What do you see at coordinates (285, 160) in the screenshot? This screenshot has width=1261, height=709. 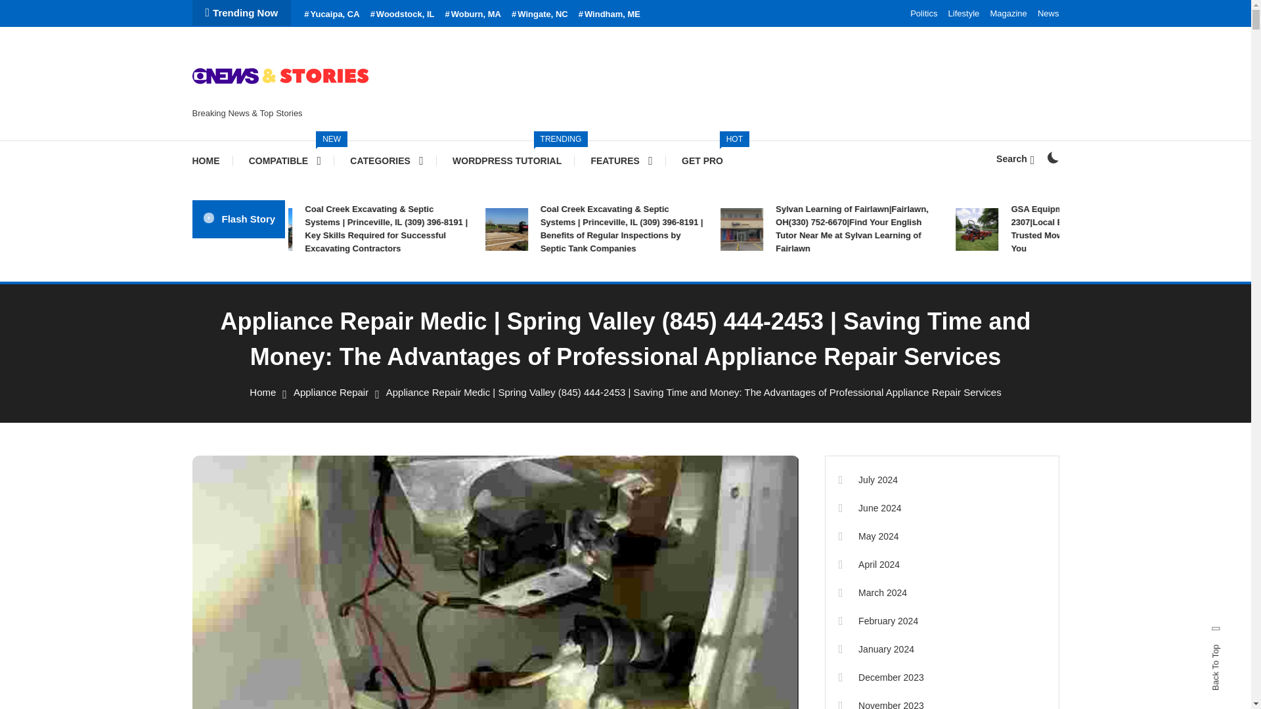 I see `Magazine` at bounding box center [285, 160].